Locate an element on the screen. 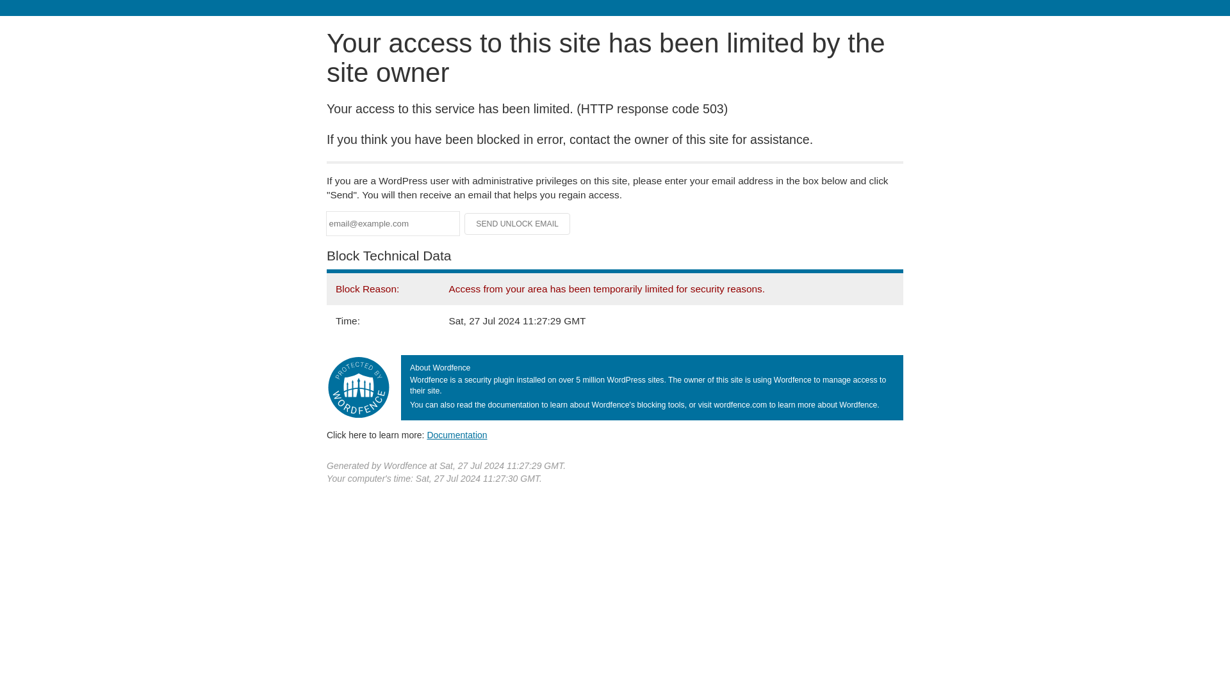  Send Unlock Email is located at coordinates (518, 224).